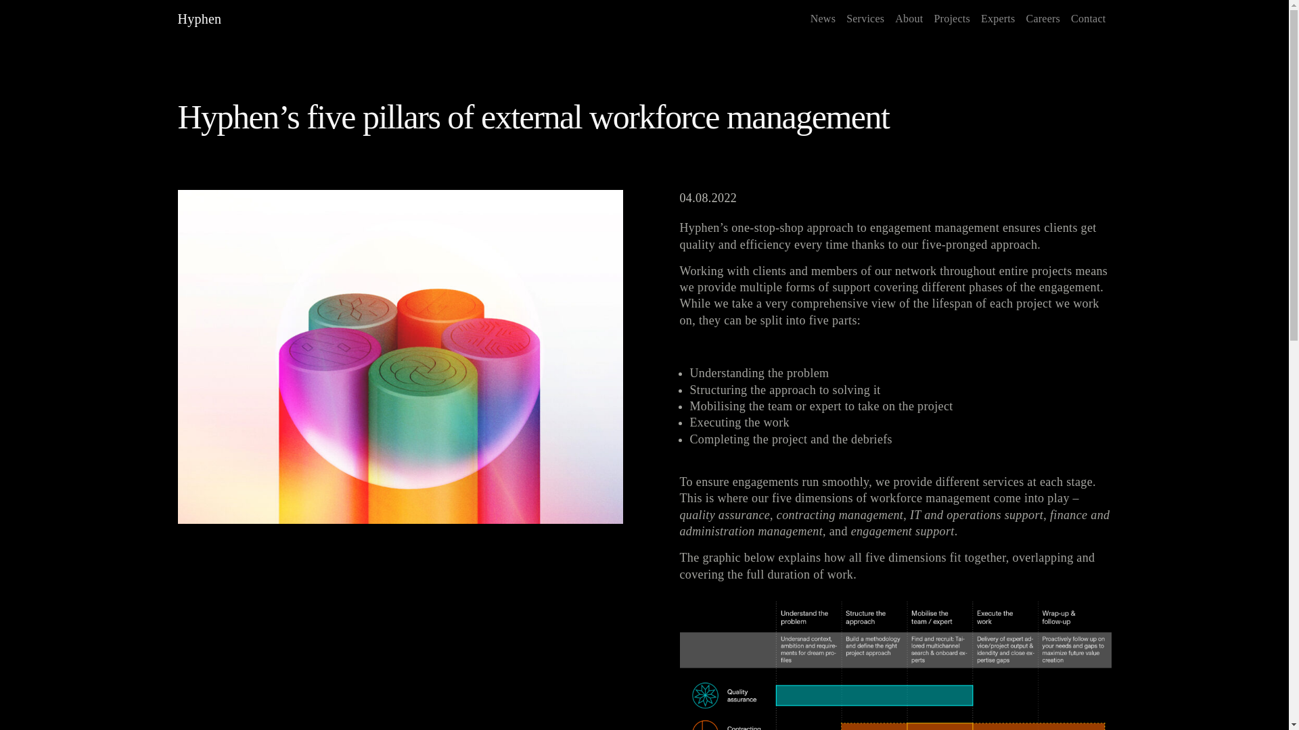 This screenshot has height=730, width=1299. I want to click on News, so click(823, 18).